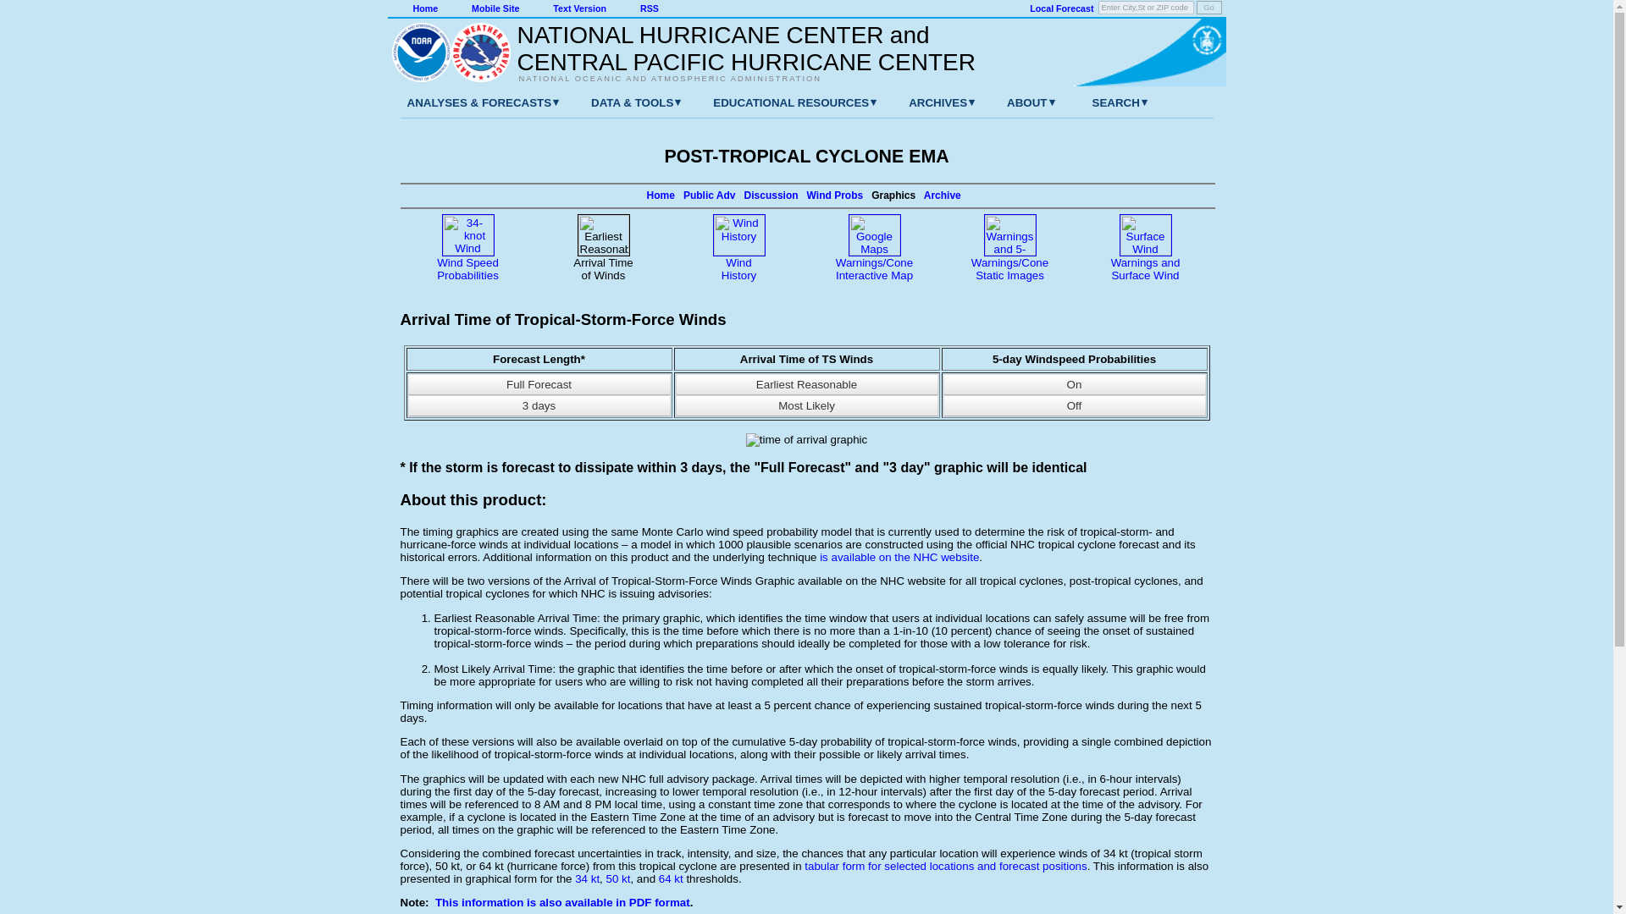 The width and height of the screenshot is (1626, 914). What do you see at coordinates (1208, 8) in the screenshot?
I see `Go` at bounding box center [1208, 8].